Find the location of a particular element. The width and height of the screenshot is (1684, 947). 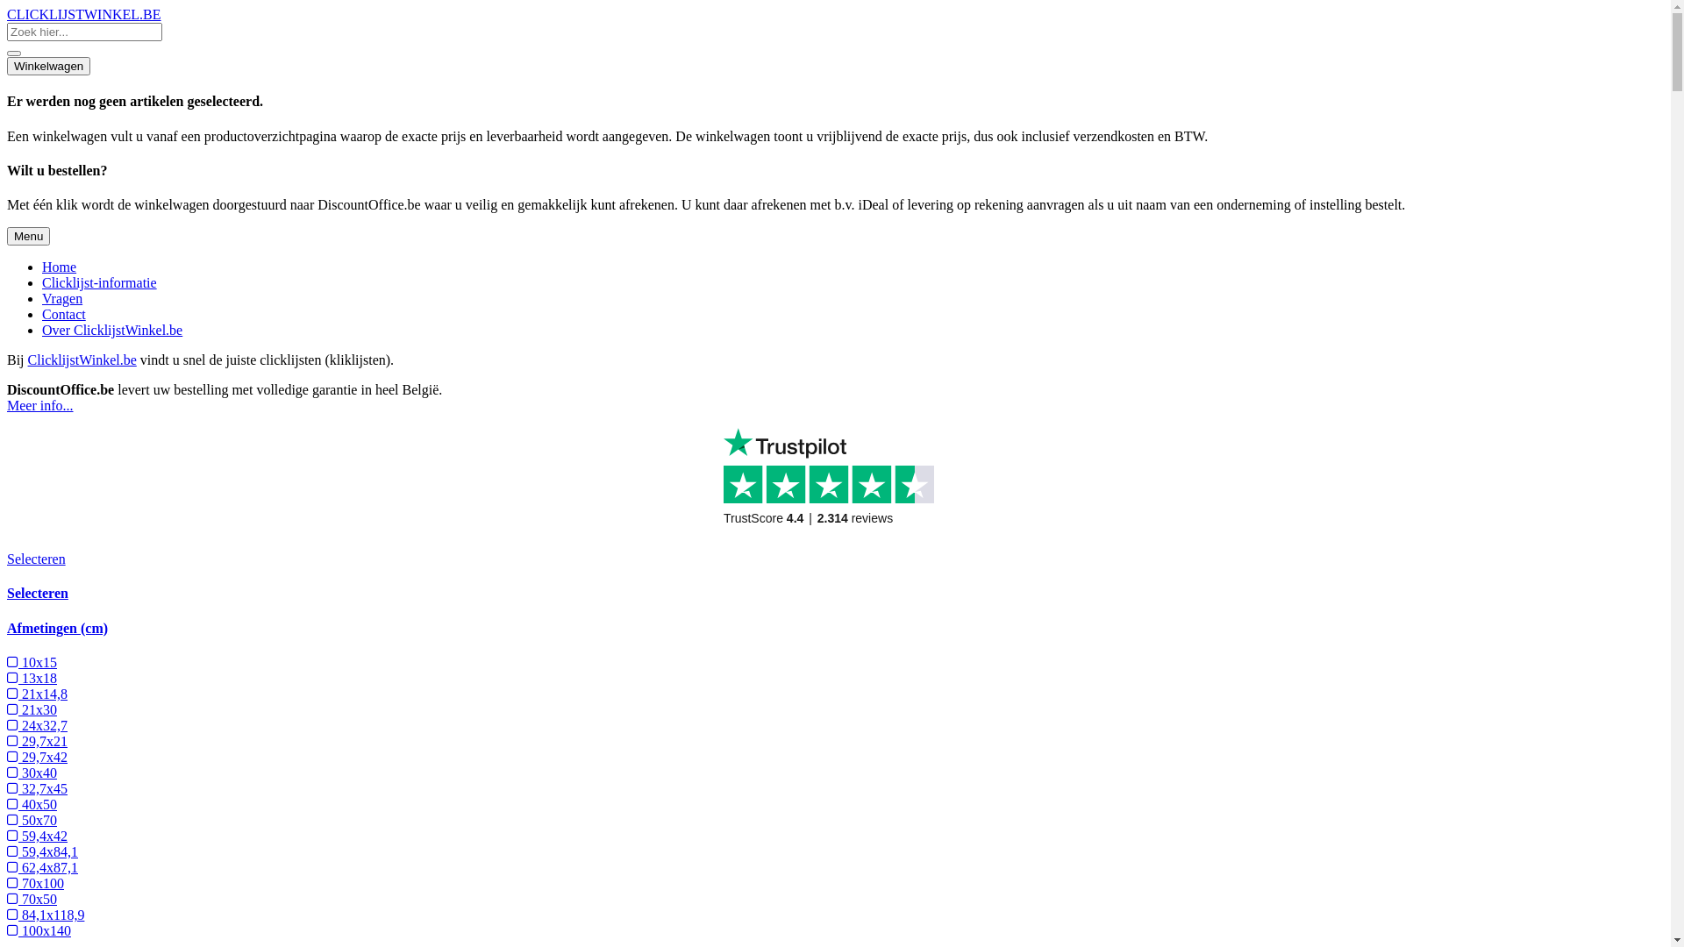

29,7x42 is located at coordinates (37, 758).